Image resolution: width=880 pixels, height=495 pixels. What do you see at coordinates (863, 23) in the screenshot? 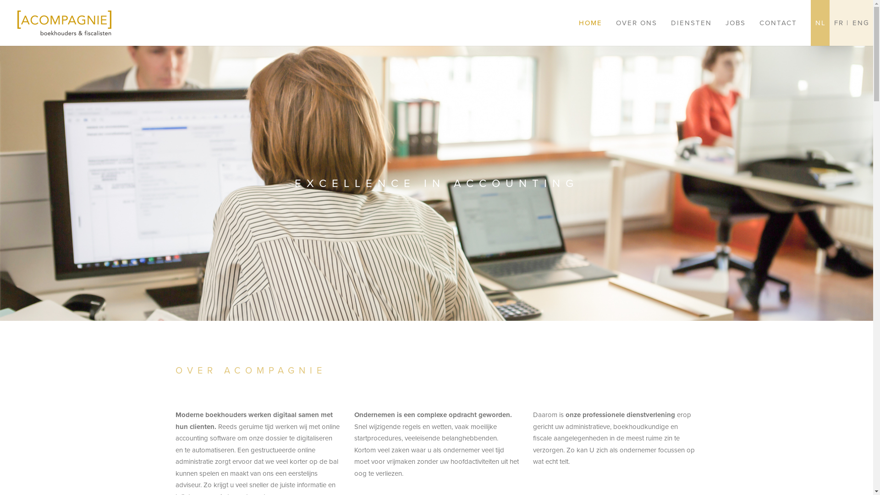
I see `ENG` at bounding box center [863, 23].